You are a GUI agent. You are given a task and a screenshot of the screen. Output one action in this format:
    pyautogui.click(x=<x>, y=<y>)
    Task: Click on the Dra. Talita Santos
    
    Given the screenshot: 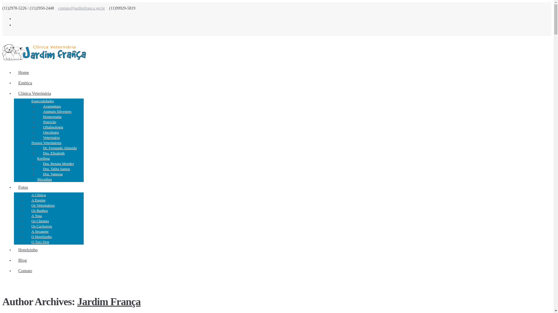 What is the action you would take?
    pyautogui.click(x=56, y=169)
    